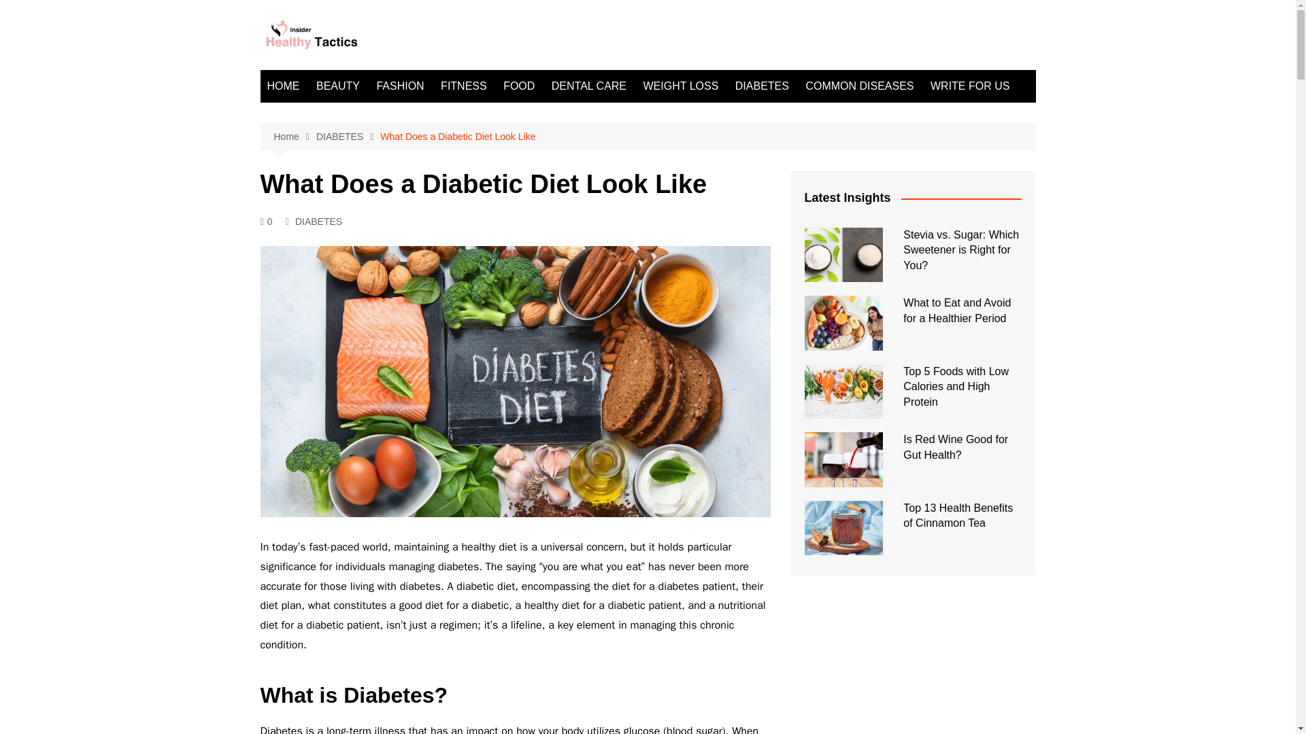  Describe the element at coordinates (318, 222) in the screenshot. I see `DIABETES` at that location.